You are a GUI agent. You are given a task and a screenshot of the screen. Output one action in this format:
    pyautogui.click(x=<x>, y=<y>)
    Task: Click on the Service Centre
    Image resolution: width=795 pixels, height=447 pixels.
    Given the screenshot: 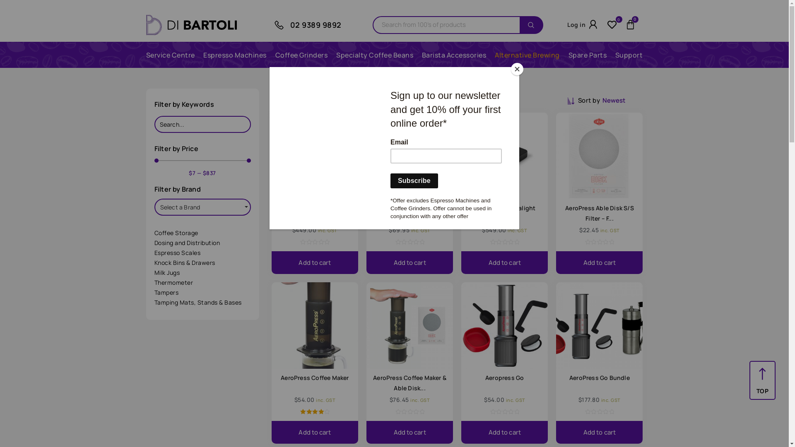 What is the action you would take?
    pyautogui.click(x=170, y=55)
    